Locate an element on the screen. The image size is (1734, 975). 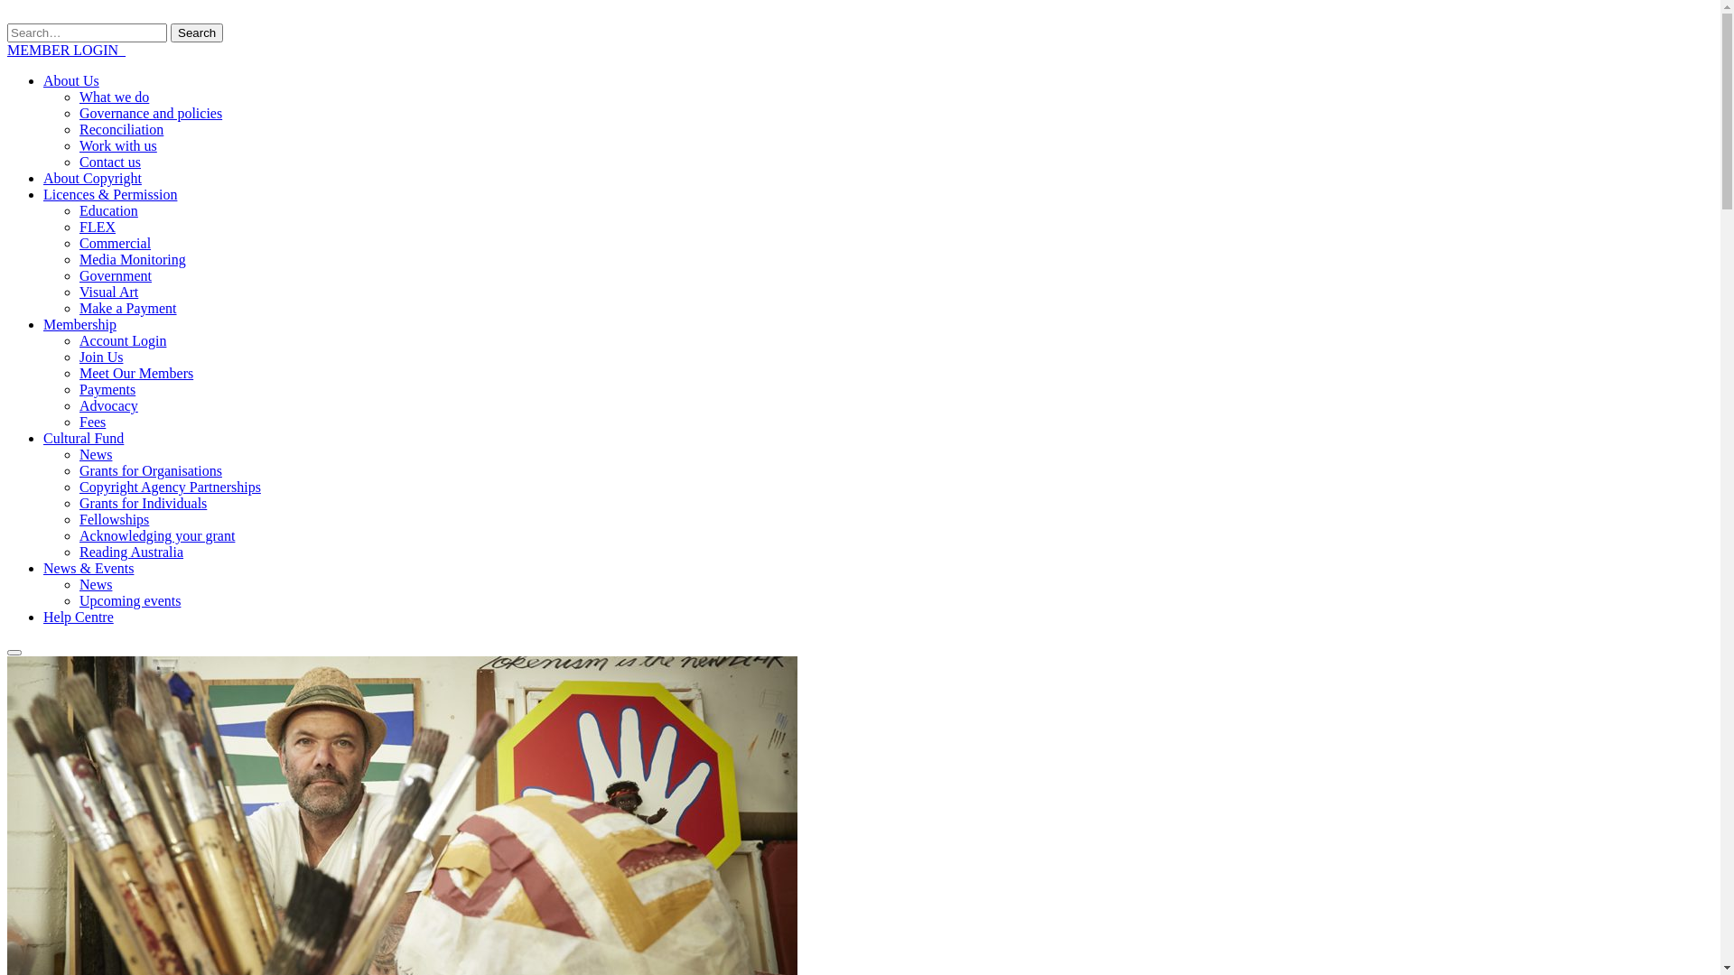
Media Monitoring is located at coordinates (133, 260).